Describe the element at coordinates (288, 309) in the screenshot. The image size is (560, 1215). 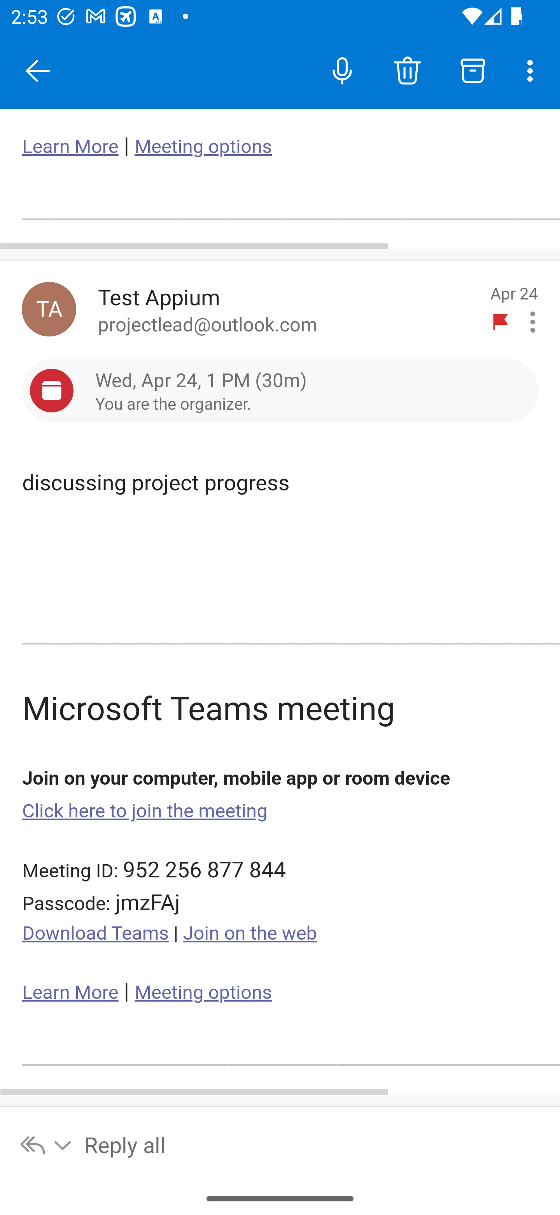
I see `Test Appium
to projectlead@outlook.com` at that location.